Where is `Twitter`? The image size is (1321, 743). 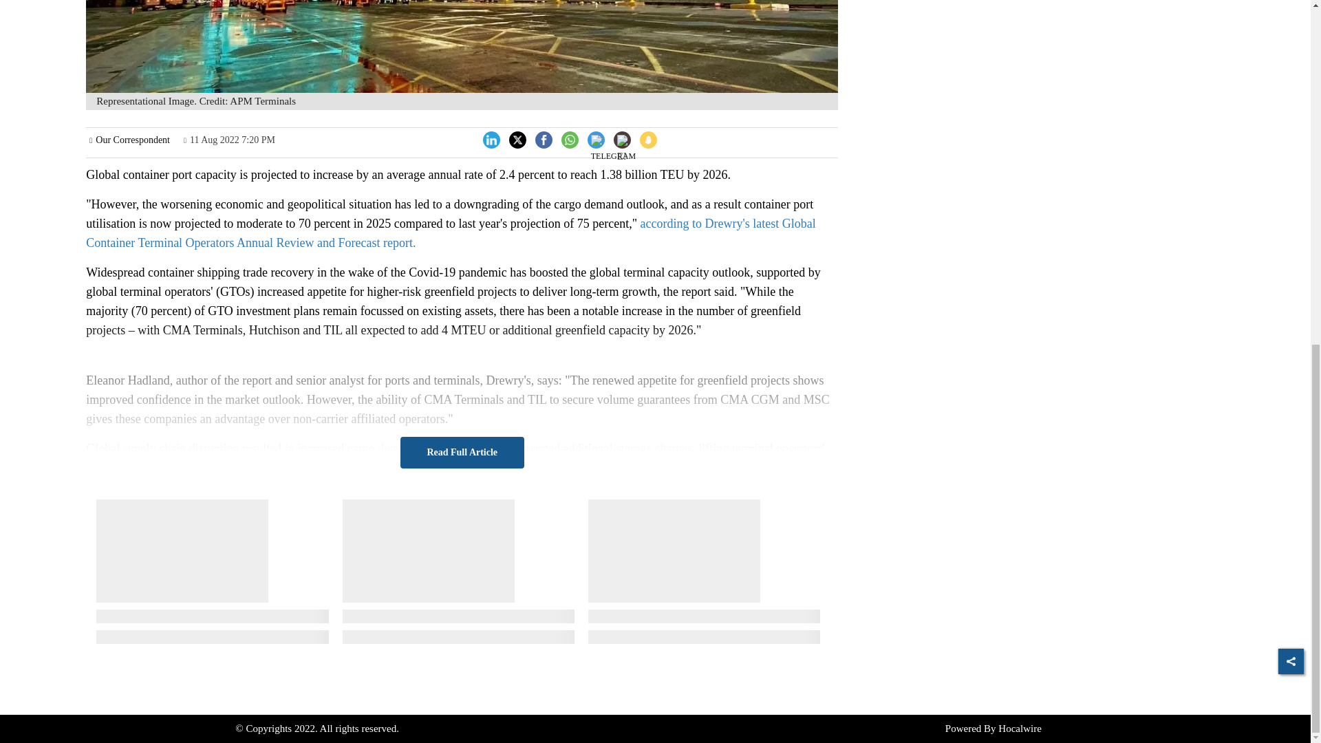
Twitter is located at coordinates (517, 138).